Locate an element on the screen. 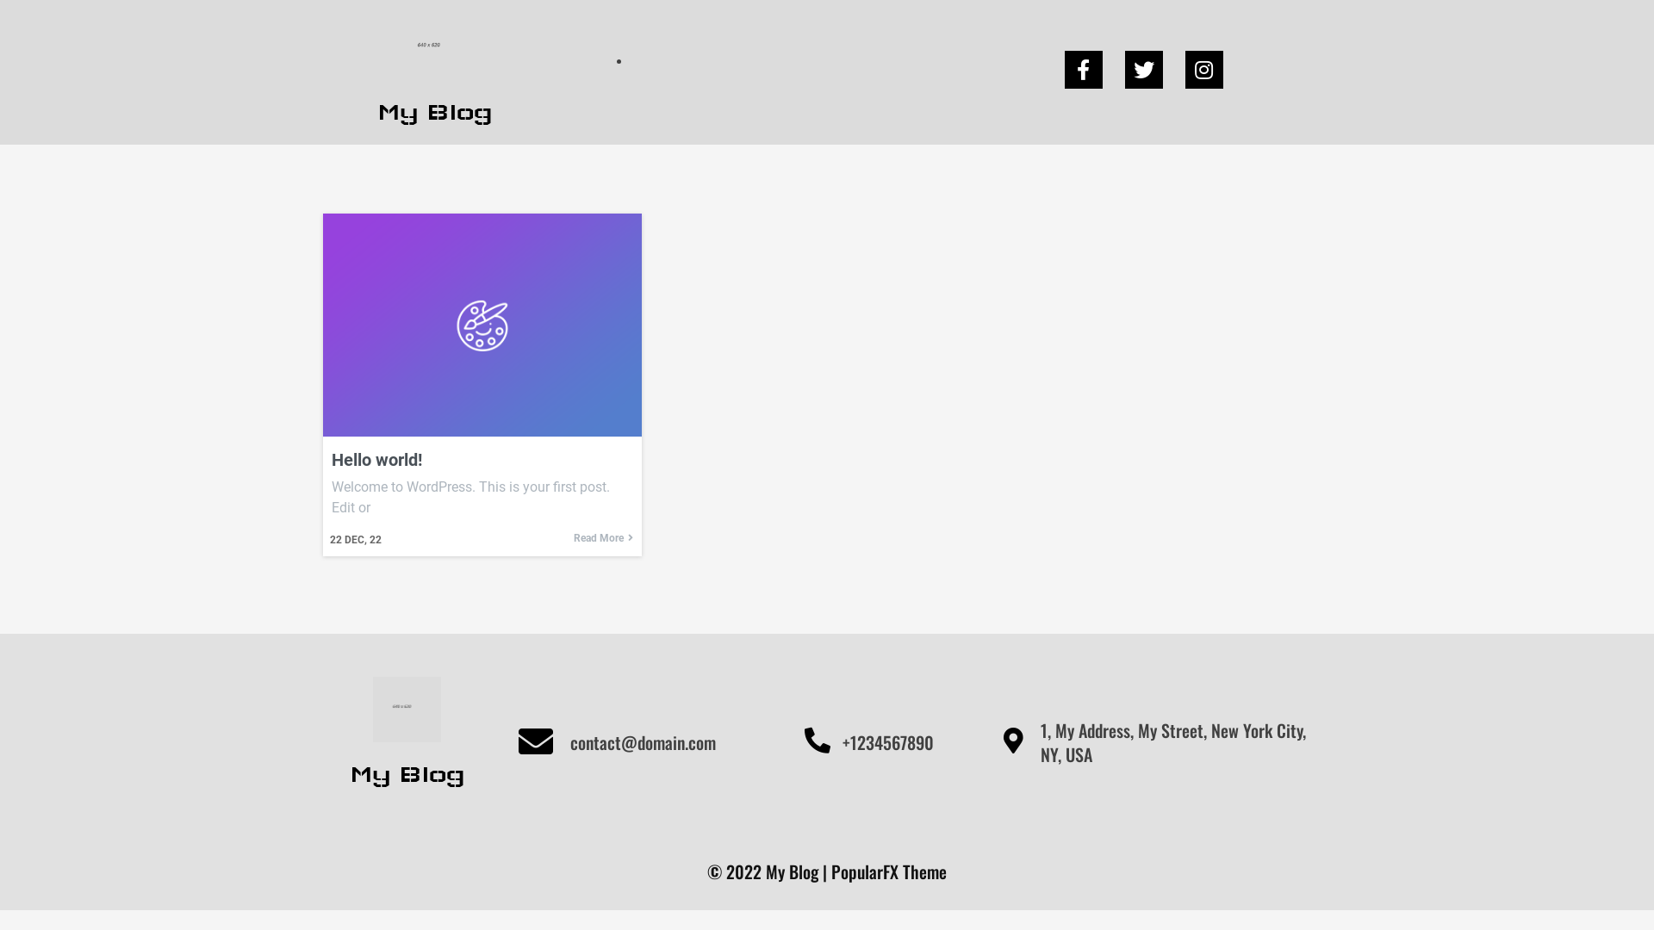 This screenshot has width=1654, height=930. My Blog is located at coordinates (407, 742).